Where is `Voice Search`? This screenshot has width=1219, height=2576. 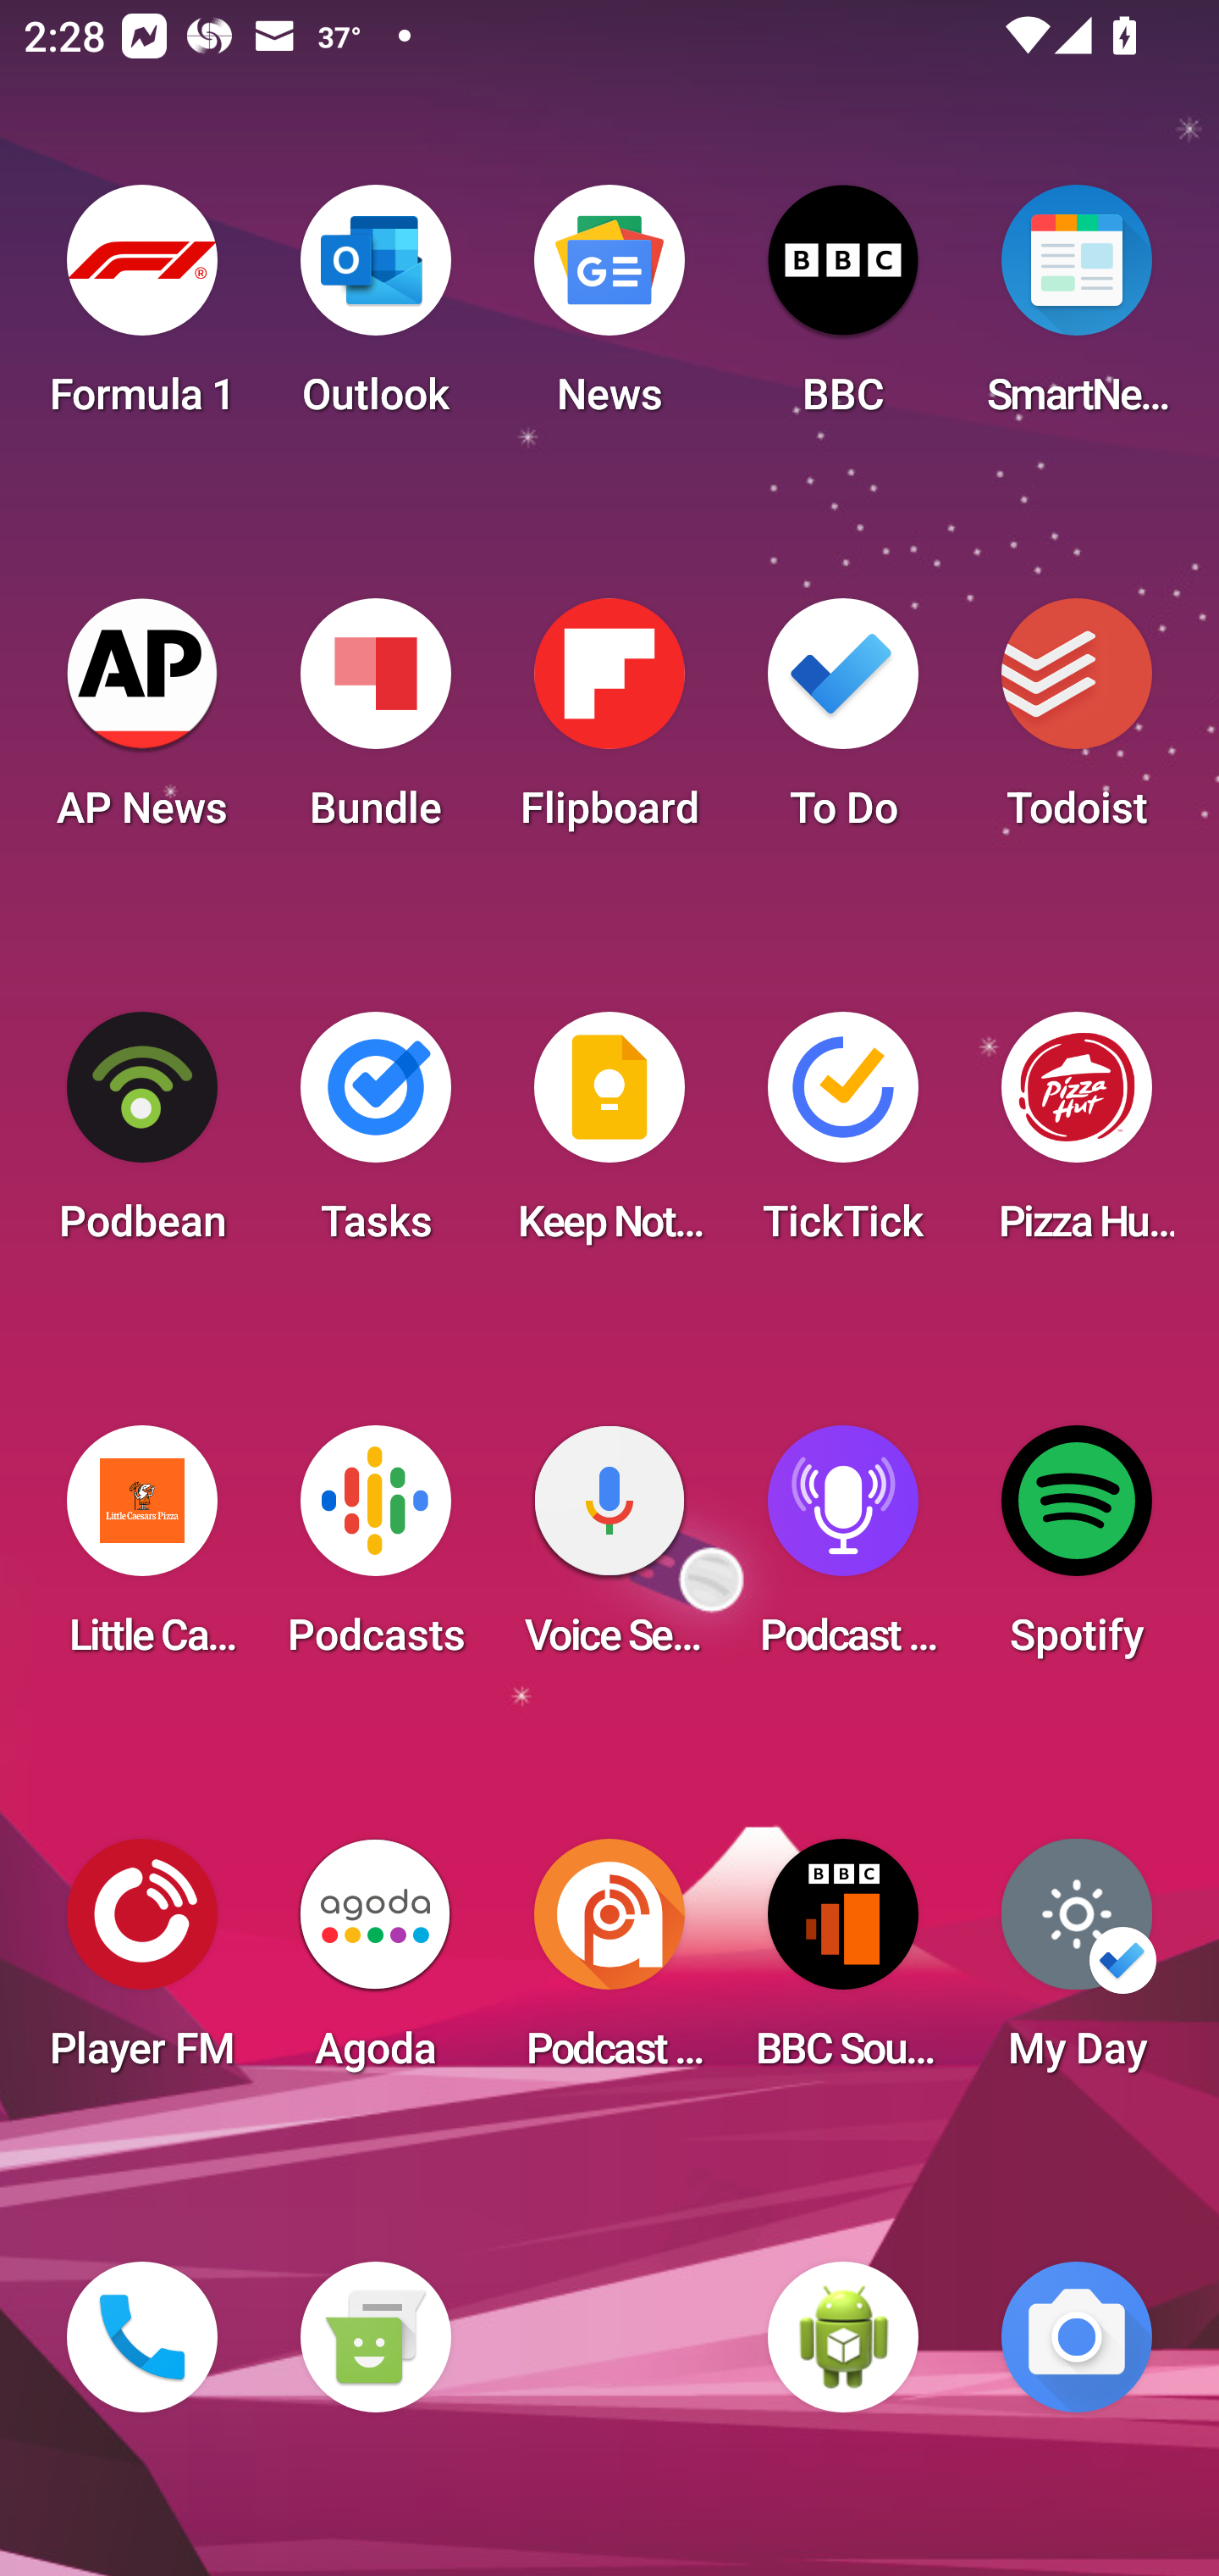
Voice Search is located at coordinates (609, 1551).